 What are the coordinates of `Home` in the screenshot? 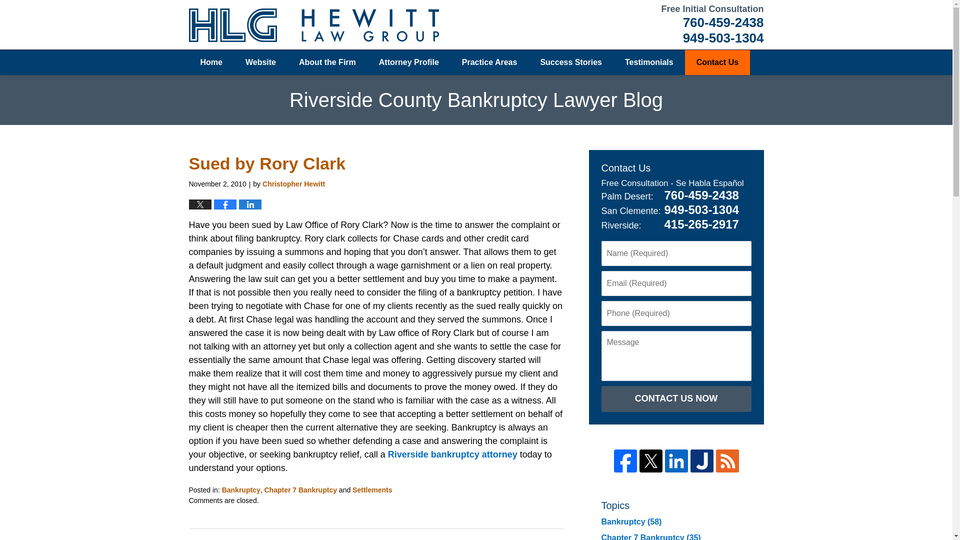 It's located at (211, 62).